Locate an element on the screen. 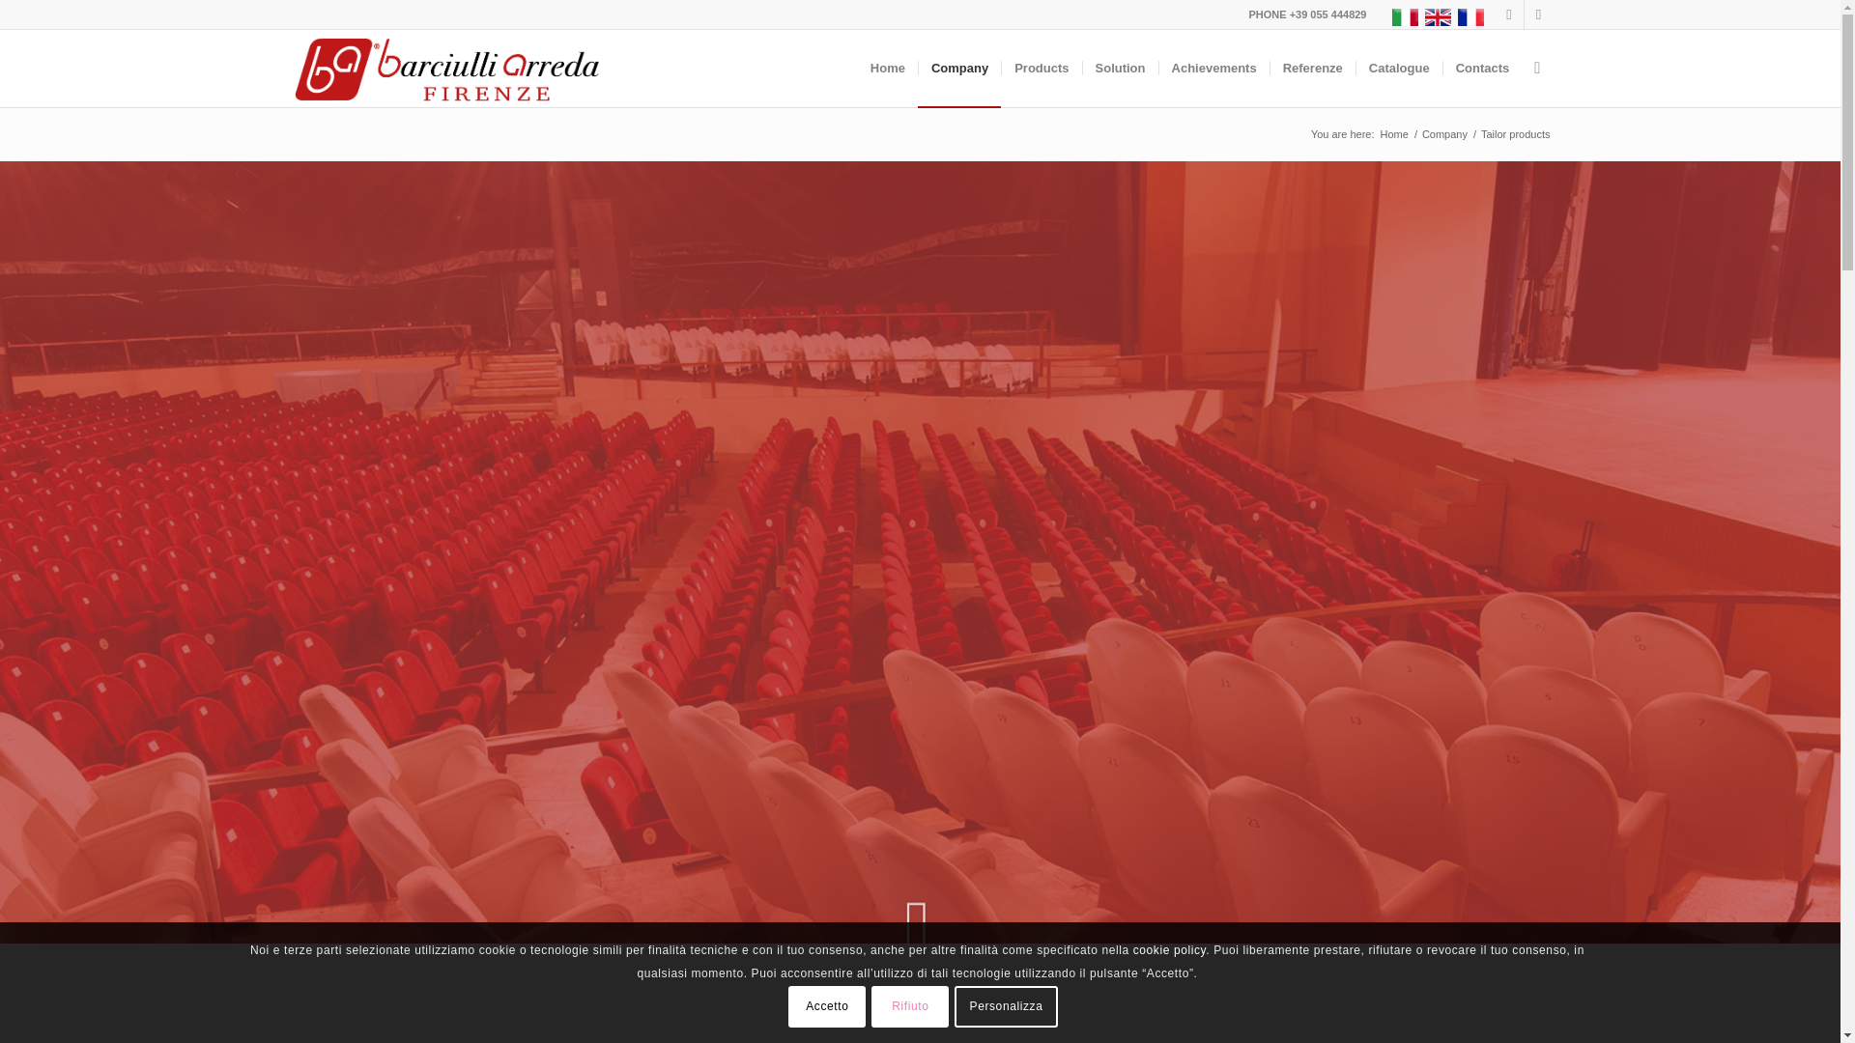 Image resolution: width=1855 pixels, height=1043 pixels. Catalogue is located at coordinates (1399, 69).